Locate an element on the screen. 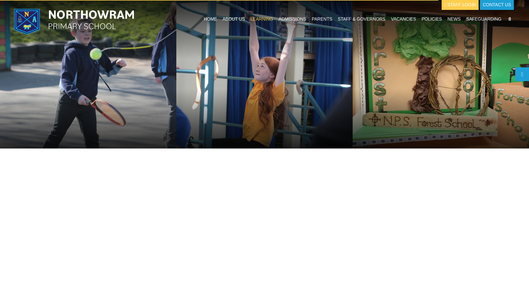 The width and height of the screenshot is (529, 297). Admissions is located at coordinates (292, 16).